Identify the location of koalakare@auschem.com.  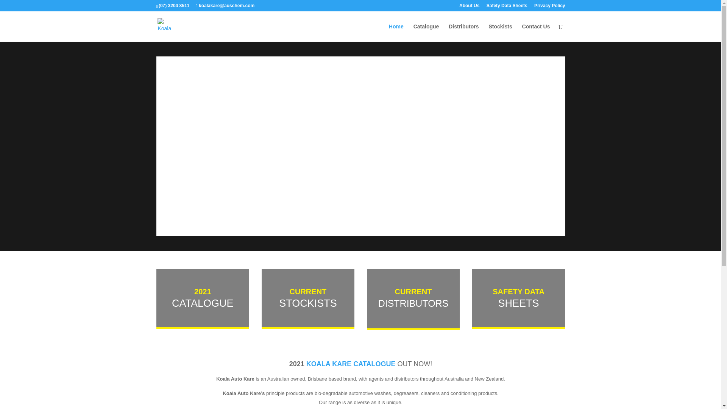
(225, 6).